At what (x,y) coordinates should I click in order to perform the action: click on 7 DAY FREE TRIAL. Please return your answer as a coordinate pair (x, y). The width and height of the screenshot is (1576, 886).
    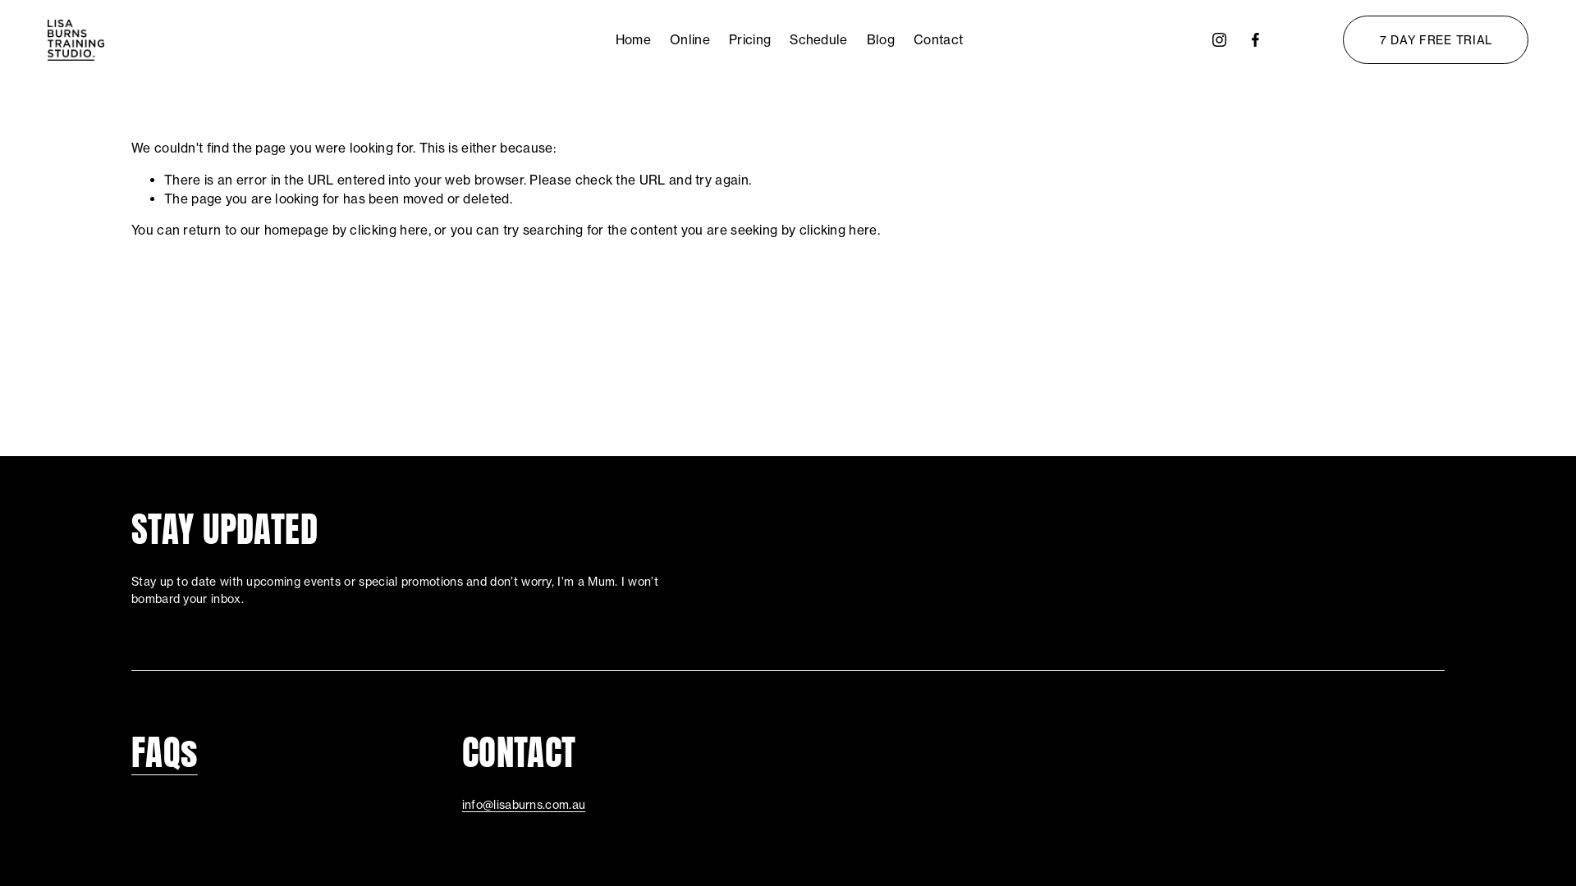
    Looking at the image, I should click on (1436, 39).